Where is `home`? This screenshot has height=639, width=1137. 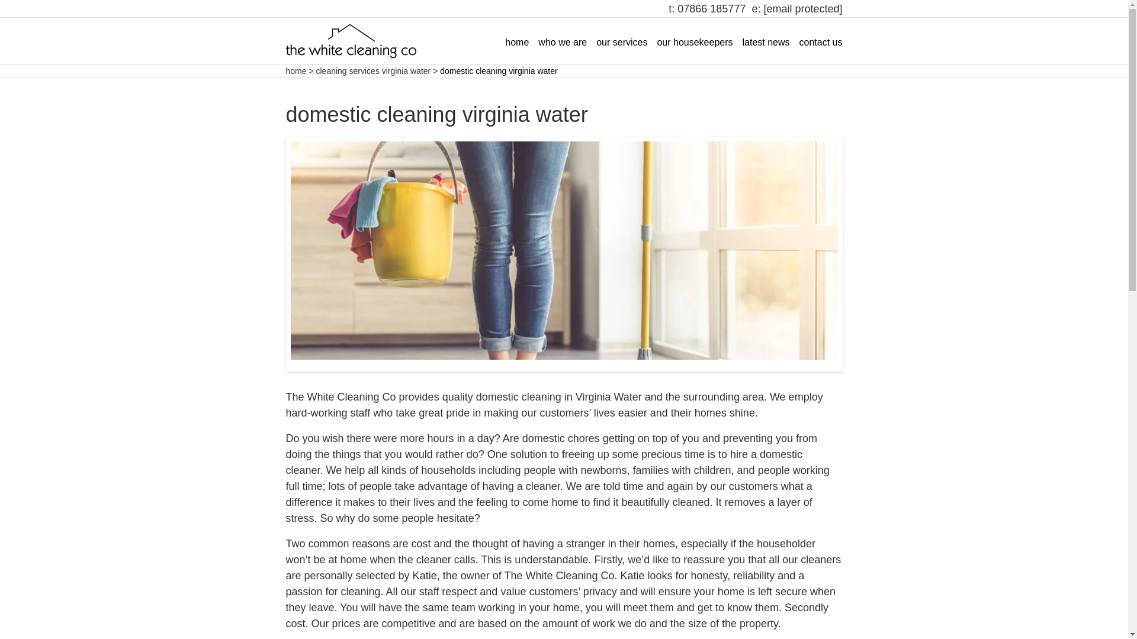
home is located at coordinates (516, 42).